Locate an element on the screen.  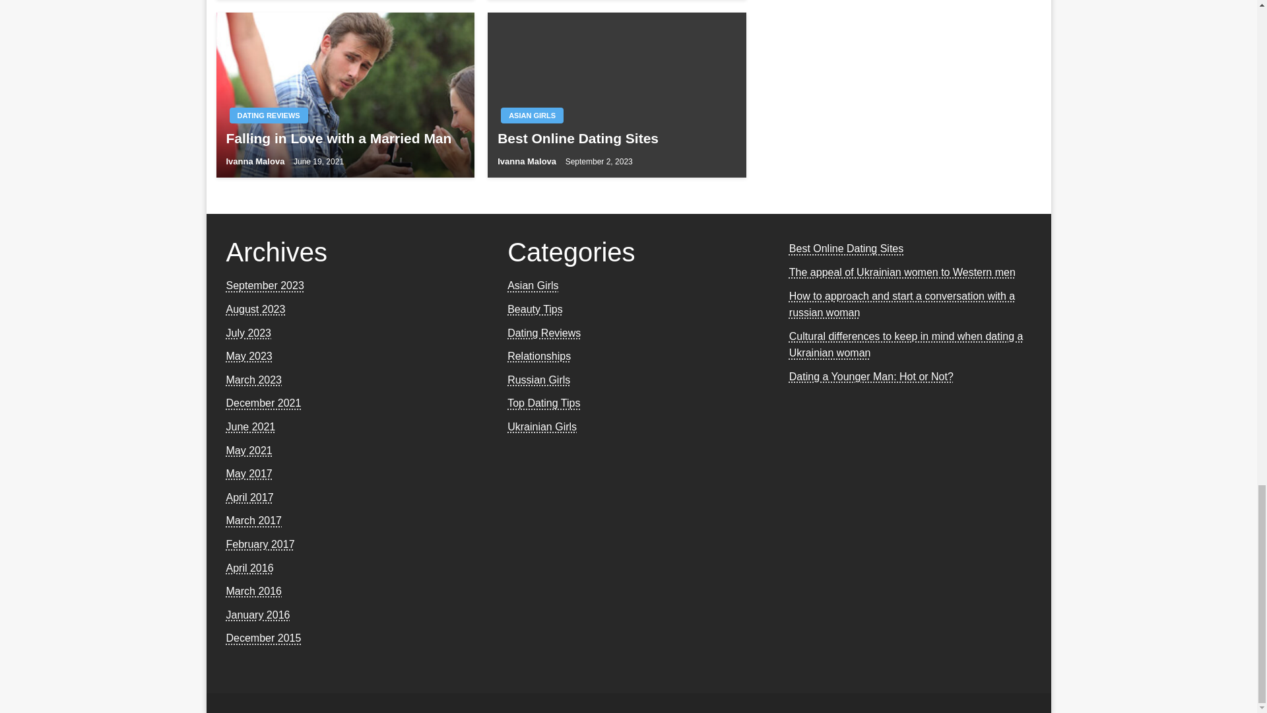
Falling in Love with a Married Man is located at coordinates (344, 138).